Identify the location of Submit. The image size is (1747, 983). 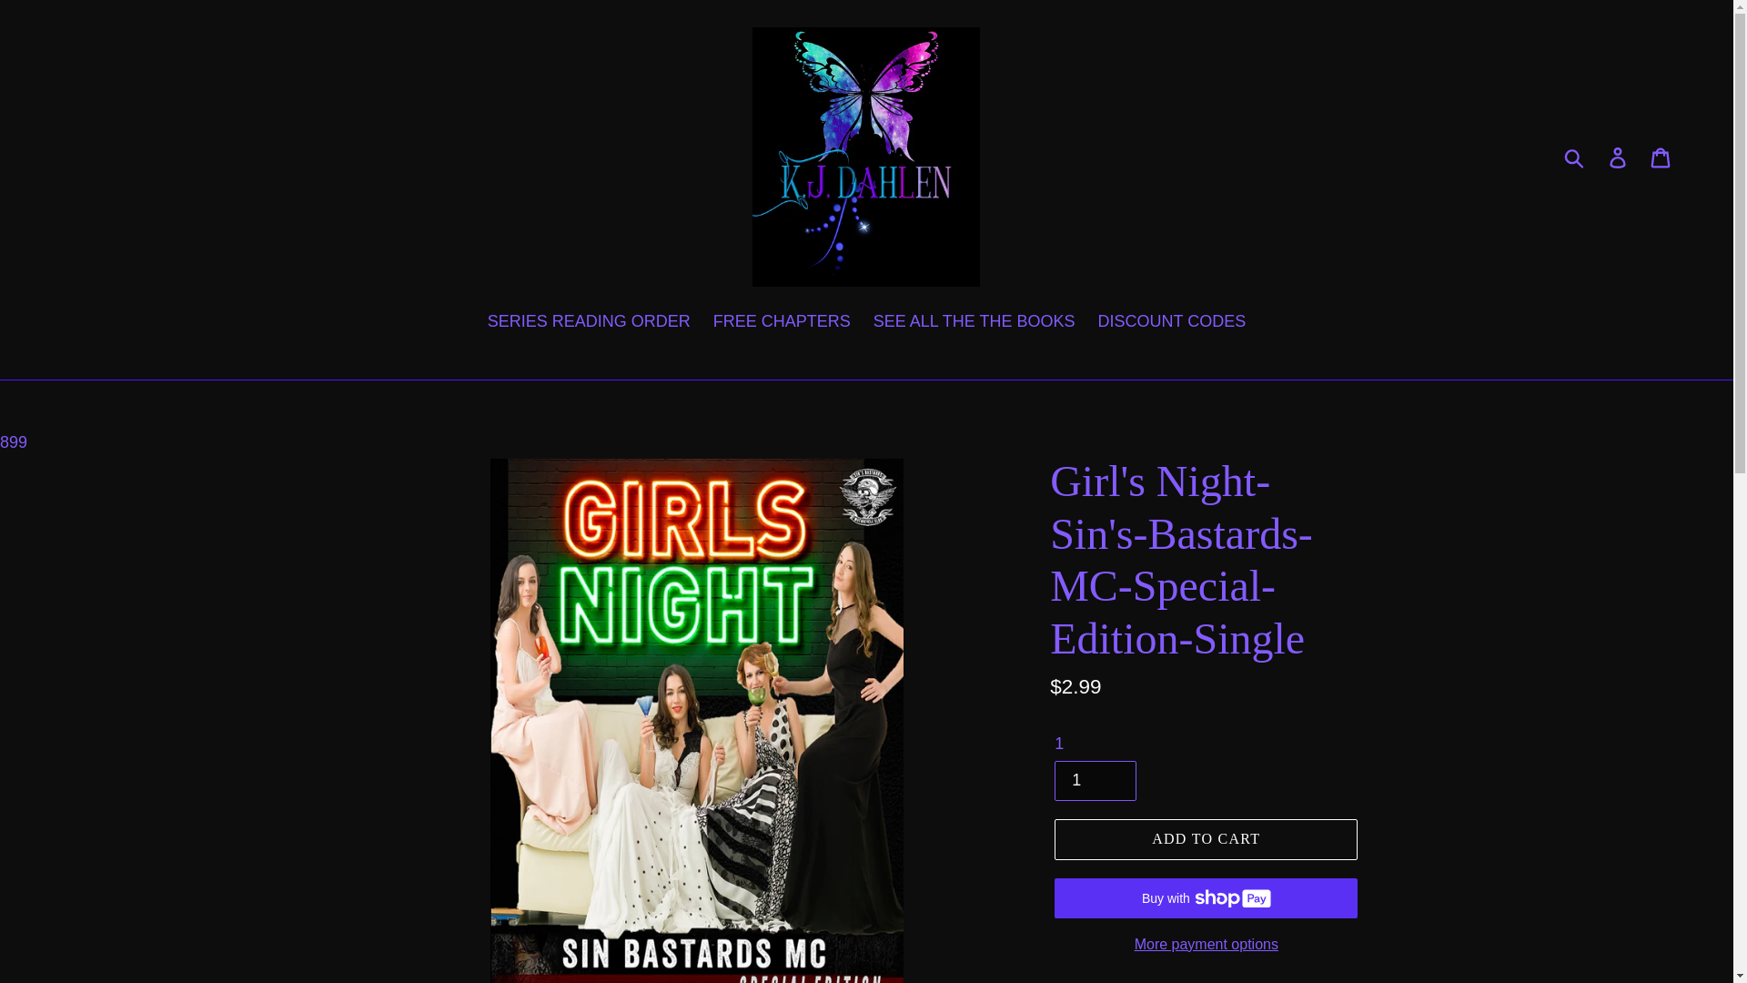
(1575, 157).